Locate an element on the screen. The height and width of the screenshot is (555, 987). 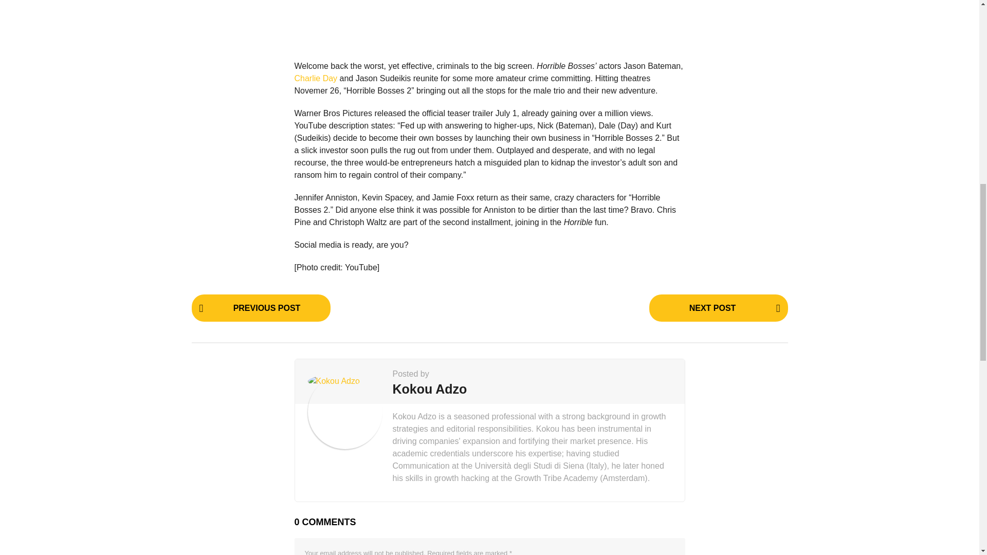
PREVIOUS POST is located at coordinates (260, 308).